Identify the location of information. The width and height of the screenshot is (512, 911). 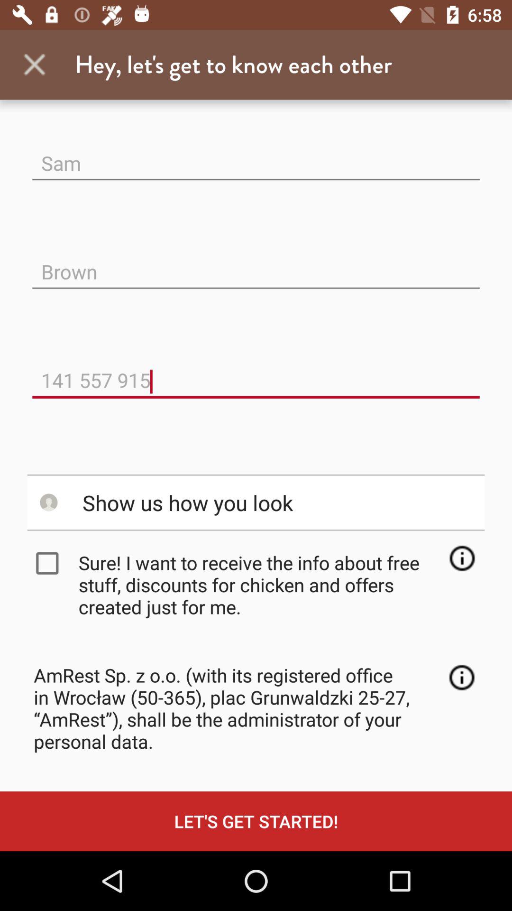
(462, 678).